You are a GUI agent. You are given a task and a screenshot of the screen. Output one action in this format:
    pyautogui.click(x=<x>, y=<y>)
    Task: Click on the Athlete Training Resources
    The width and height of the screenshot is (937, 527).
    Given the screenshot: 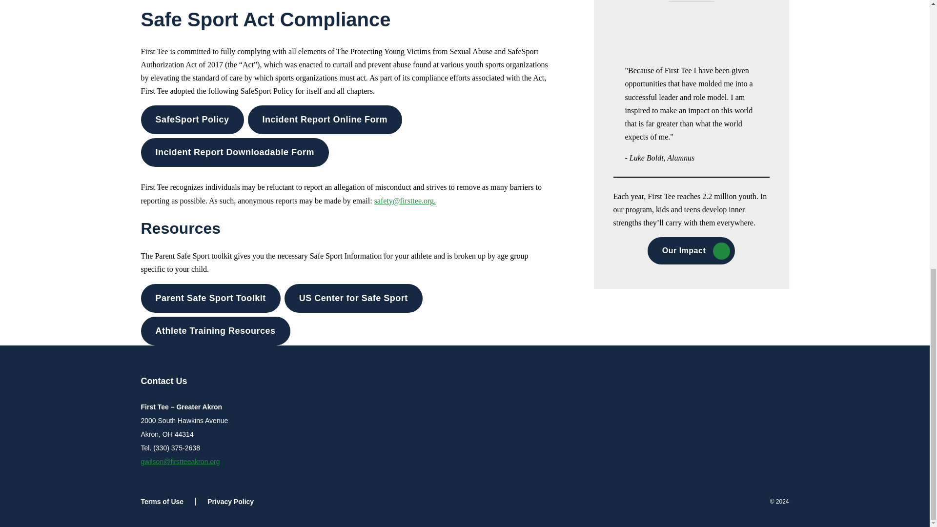 What is the action you would take?
    pyautogui.click(x=215, y=331)
    